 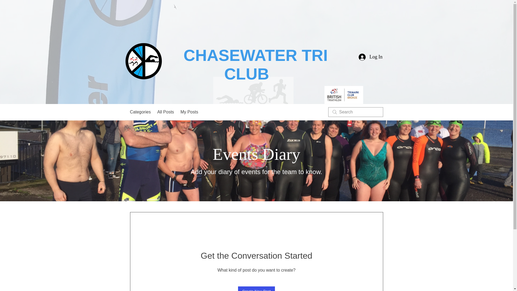 What do you see at coordinates (189, 112) in the screenshot?
I see `My Posts` at bounding box center [189, 112].